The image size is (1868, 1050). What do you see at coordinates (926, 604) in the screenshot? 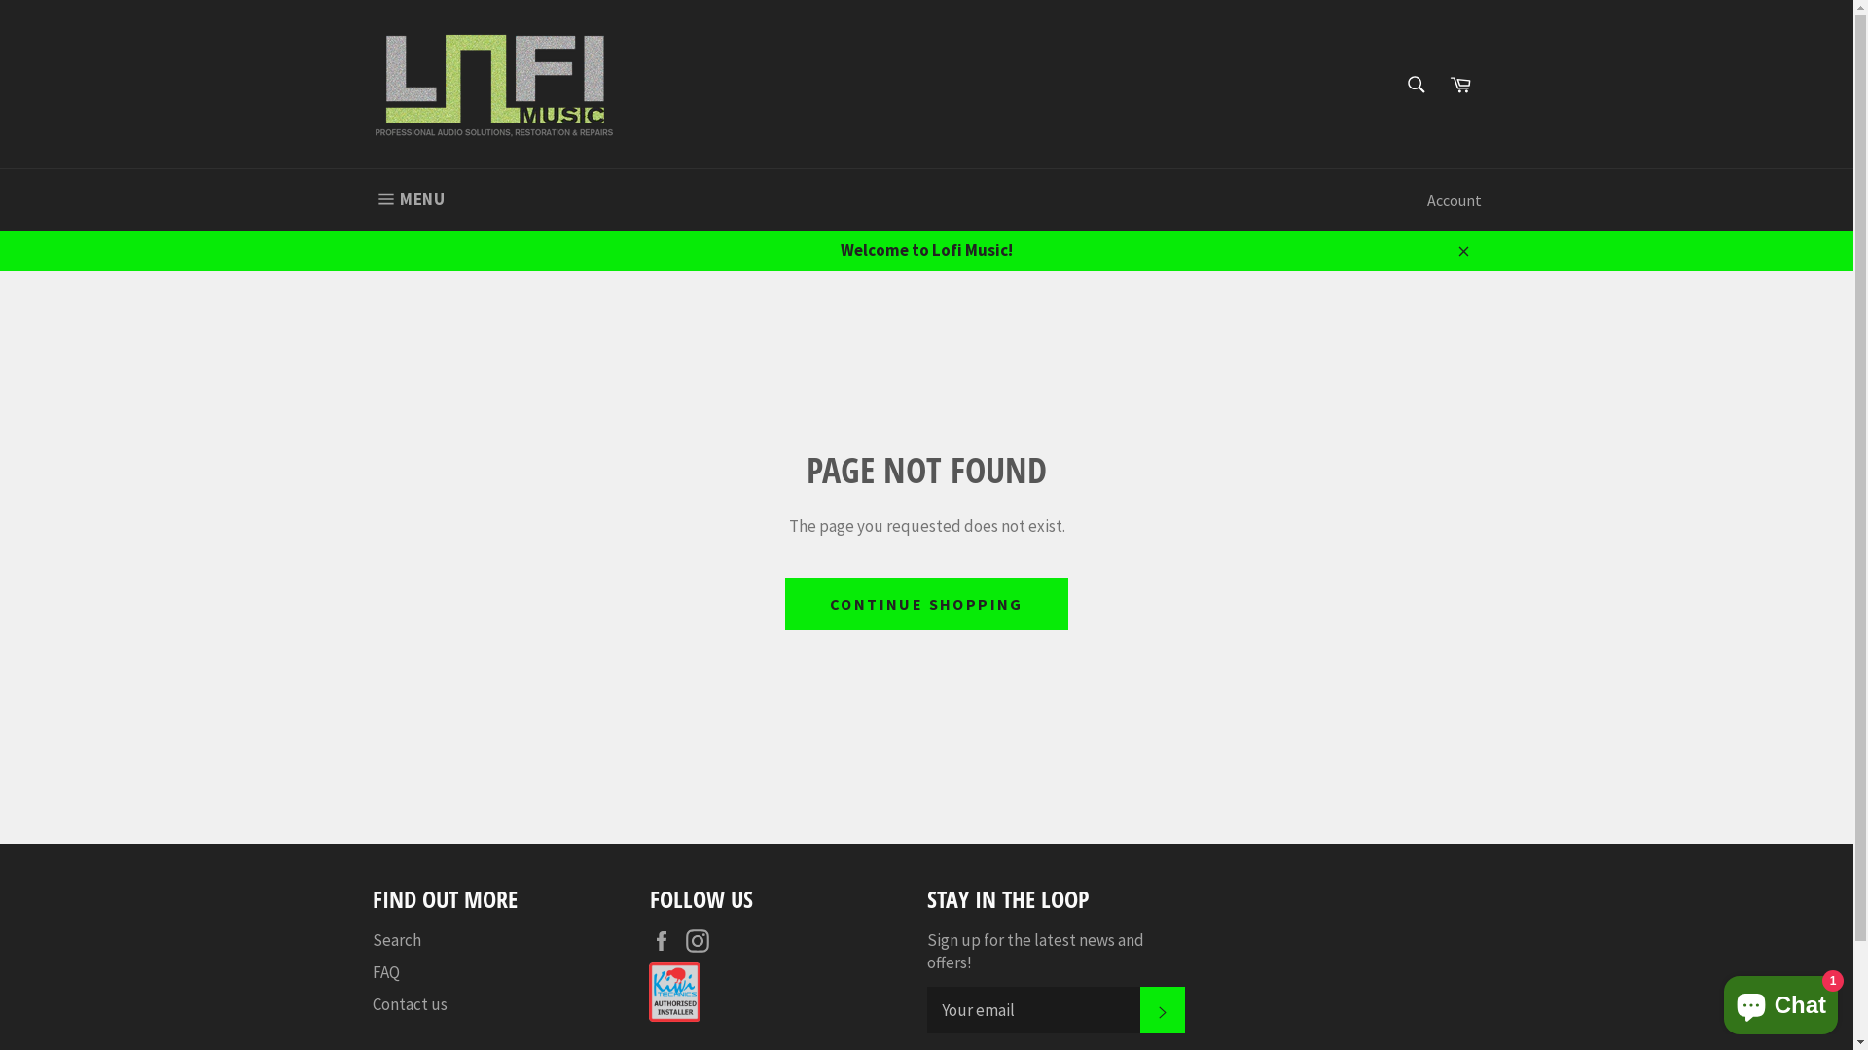
I see `CONTINUE SHOPPING` at bounding box center [926, 604].